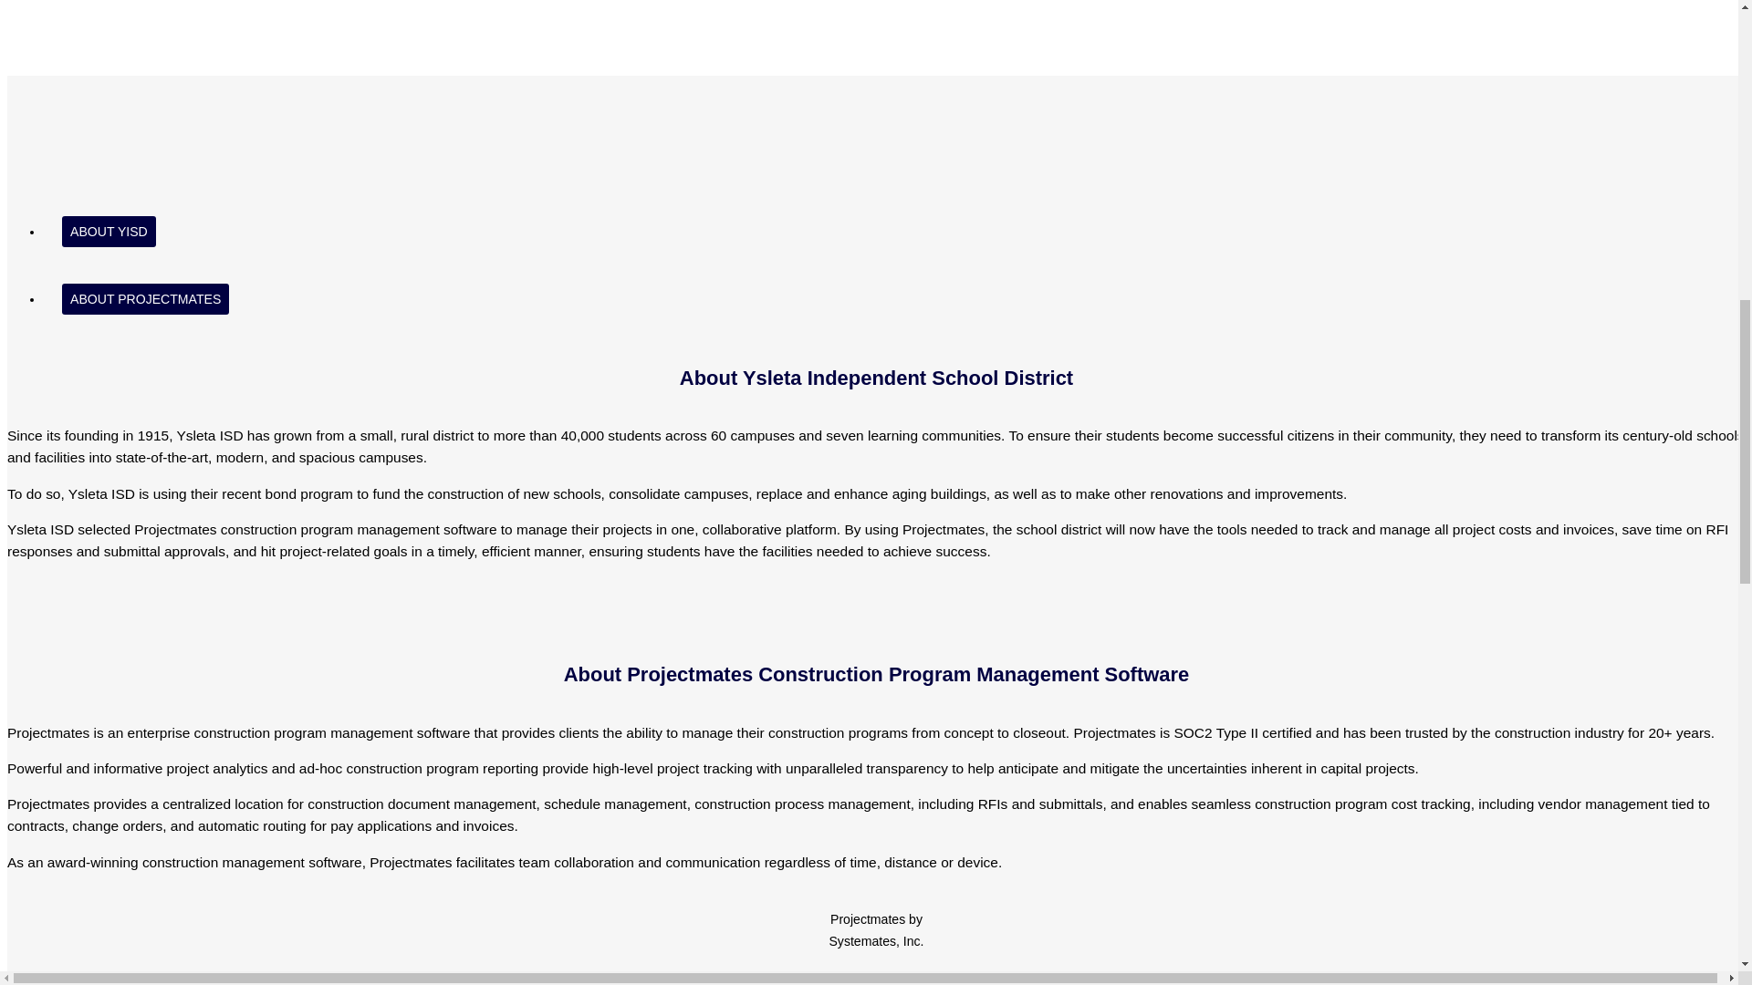  What do you see at coordinates (422, 803) in the screenshot?
I see `construction document management` at bounding box center [422, 803].